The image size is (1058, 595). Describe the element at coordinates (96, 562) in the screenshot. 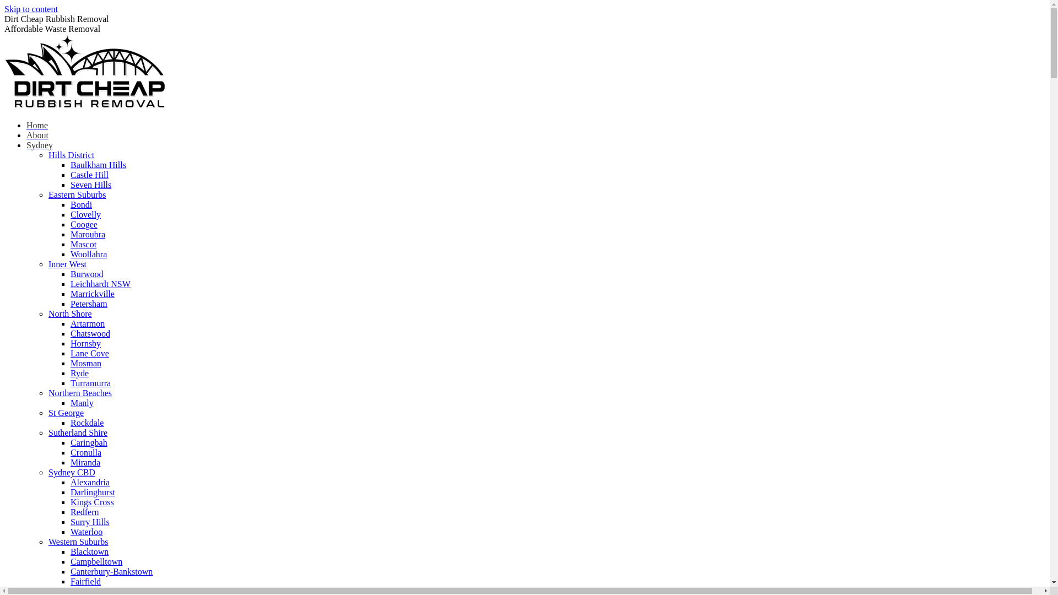

I see `Campbelltown` at that location.